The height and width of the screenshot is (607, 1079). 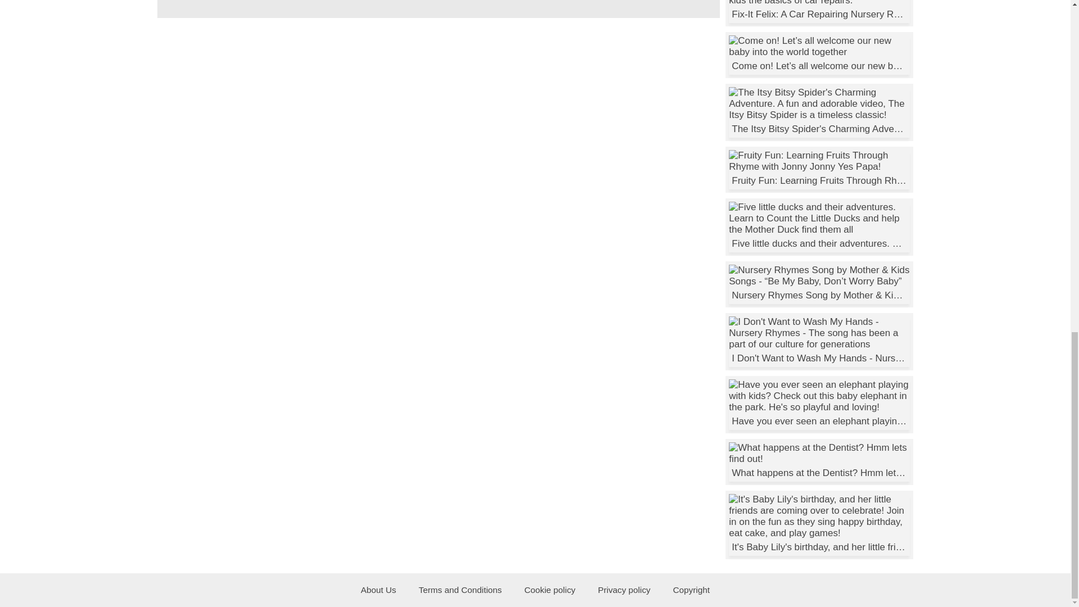 What do you see at coordinates (550, 590) in the screenshot?
I see `Cookie policy` at bounding box center [550, 590].